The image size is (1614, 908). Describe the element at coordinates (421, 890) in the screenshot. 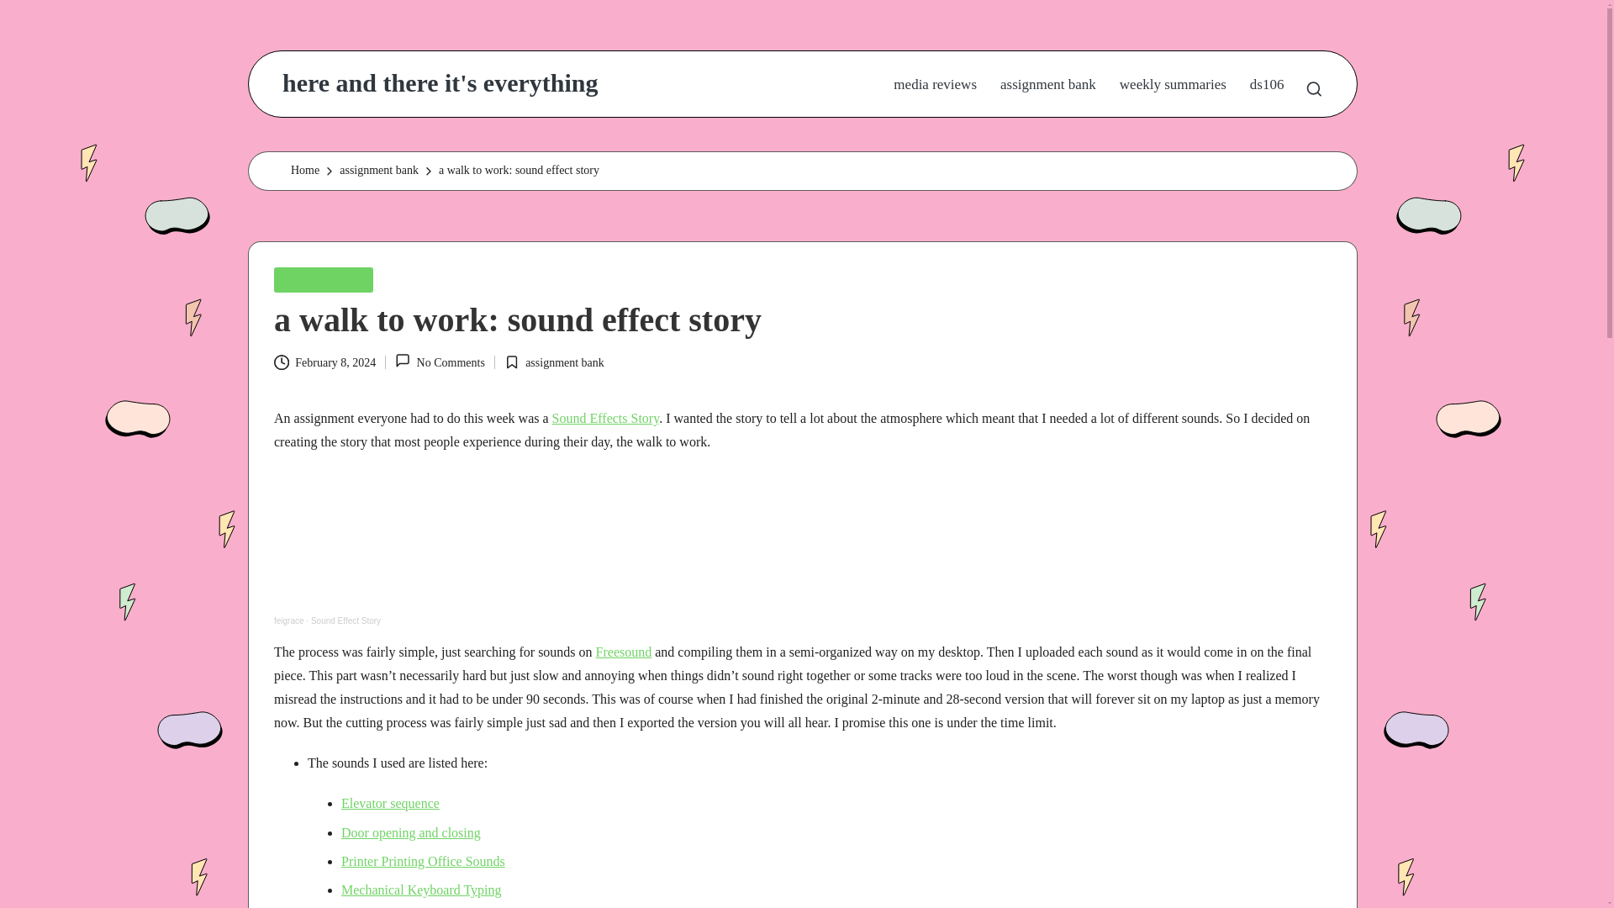

I see `Mechanical Keyboard Typing` at that location.